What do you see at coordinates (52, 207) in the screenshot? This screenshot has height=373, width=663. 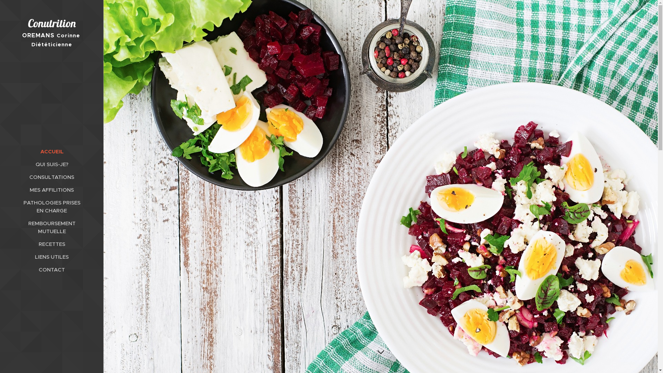 I see `PATHOLOGIES PRISES EN CHARGE` at bounding box center [52, 207].